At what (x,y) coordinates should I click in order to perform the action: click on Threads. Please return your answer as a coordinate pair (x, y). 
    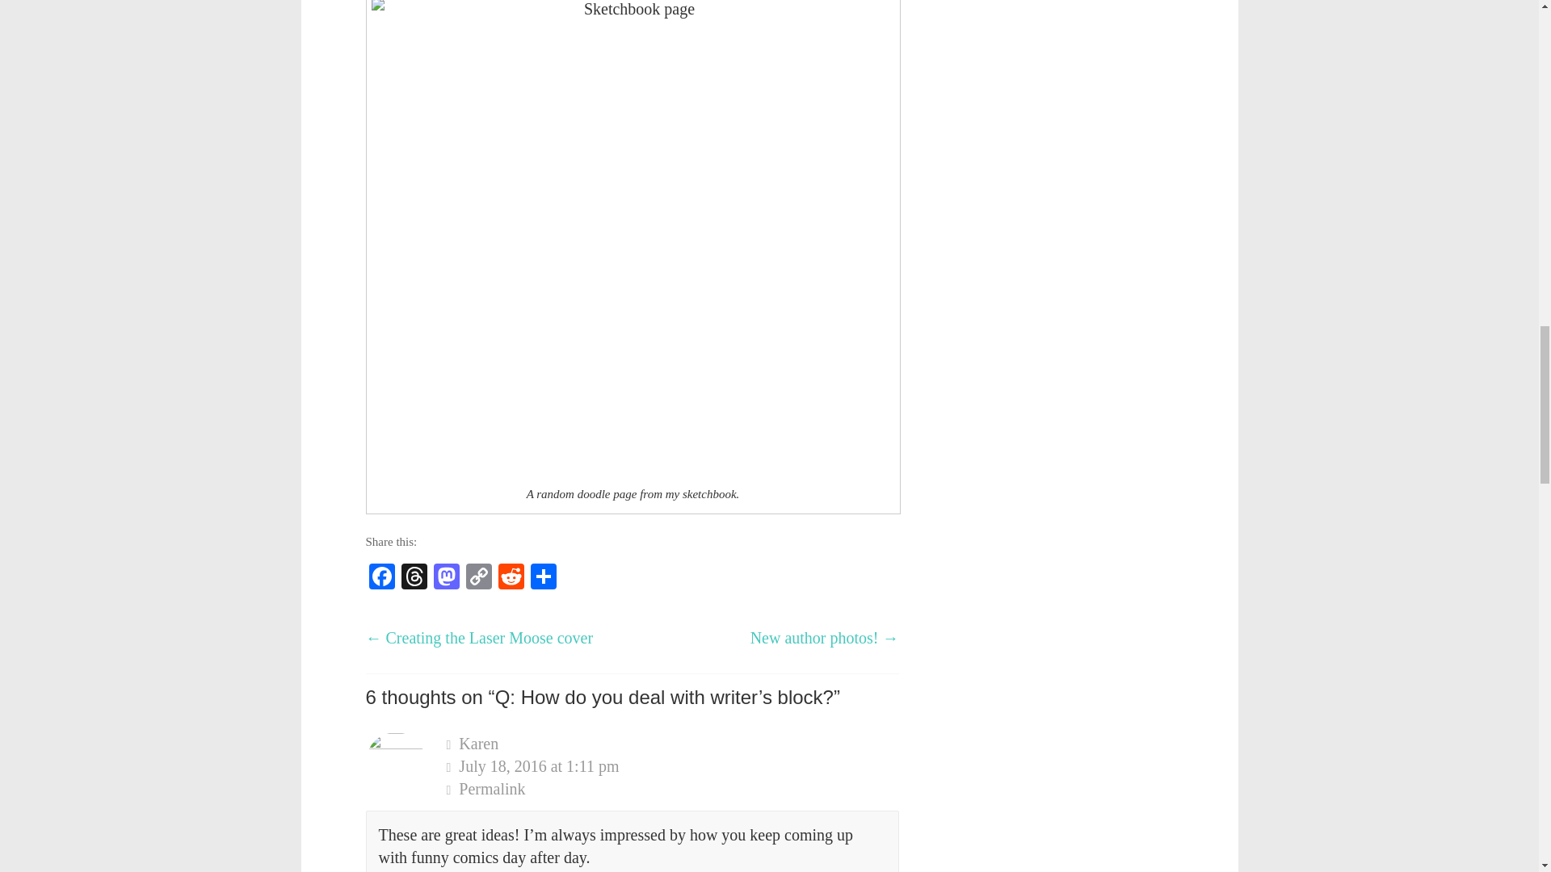
    Looking at the image, I should click on (413, 578).